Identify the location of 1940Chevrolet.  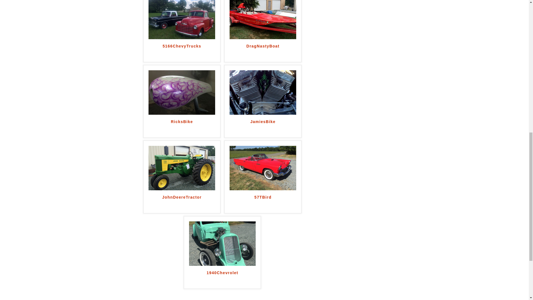
(222, 278).